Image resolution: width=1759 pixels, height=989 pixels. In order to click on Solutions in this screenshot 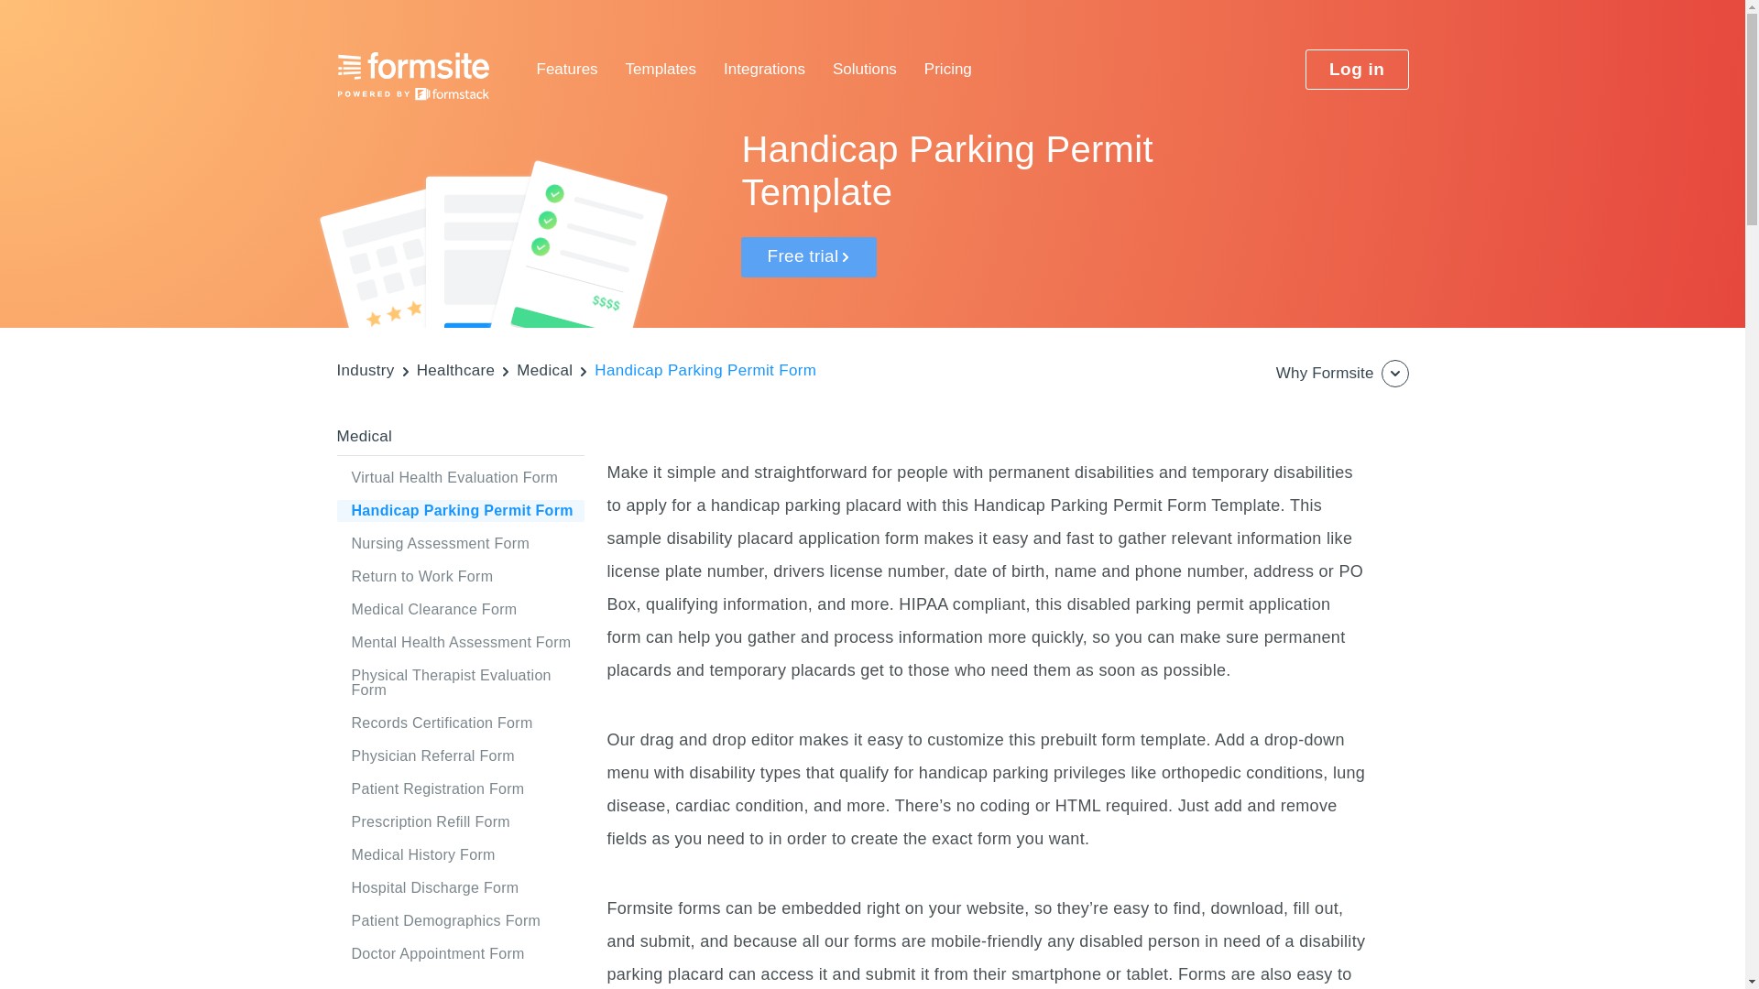, I will do `click(865, 70)`.